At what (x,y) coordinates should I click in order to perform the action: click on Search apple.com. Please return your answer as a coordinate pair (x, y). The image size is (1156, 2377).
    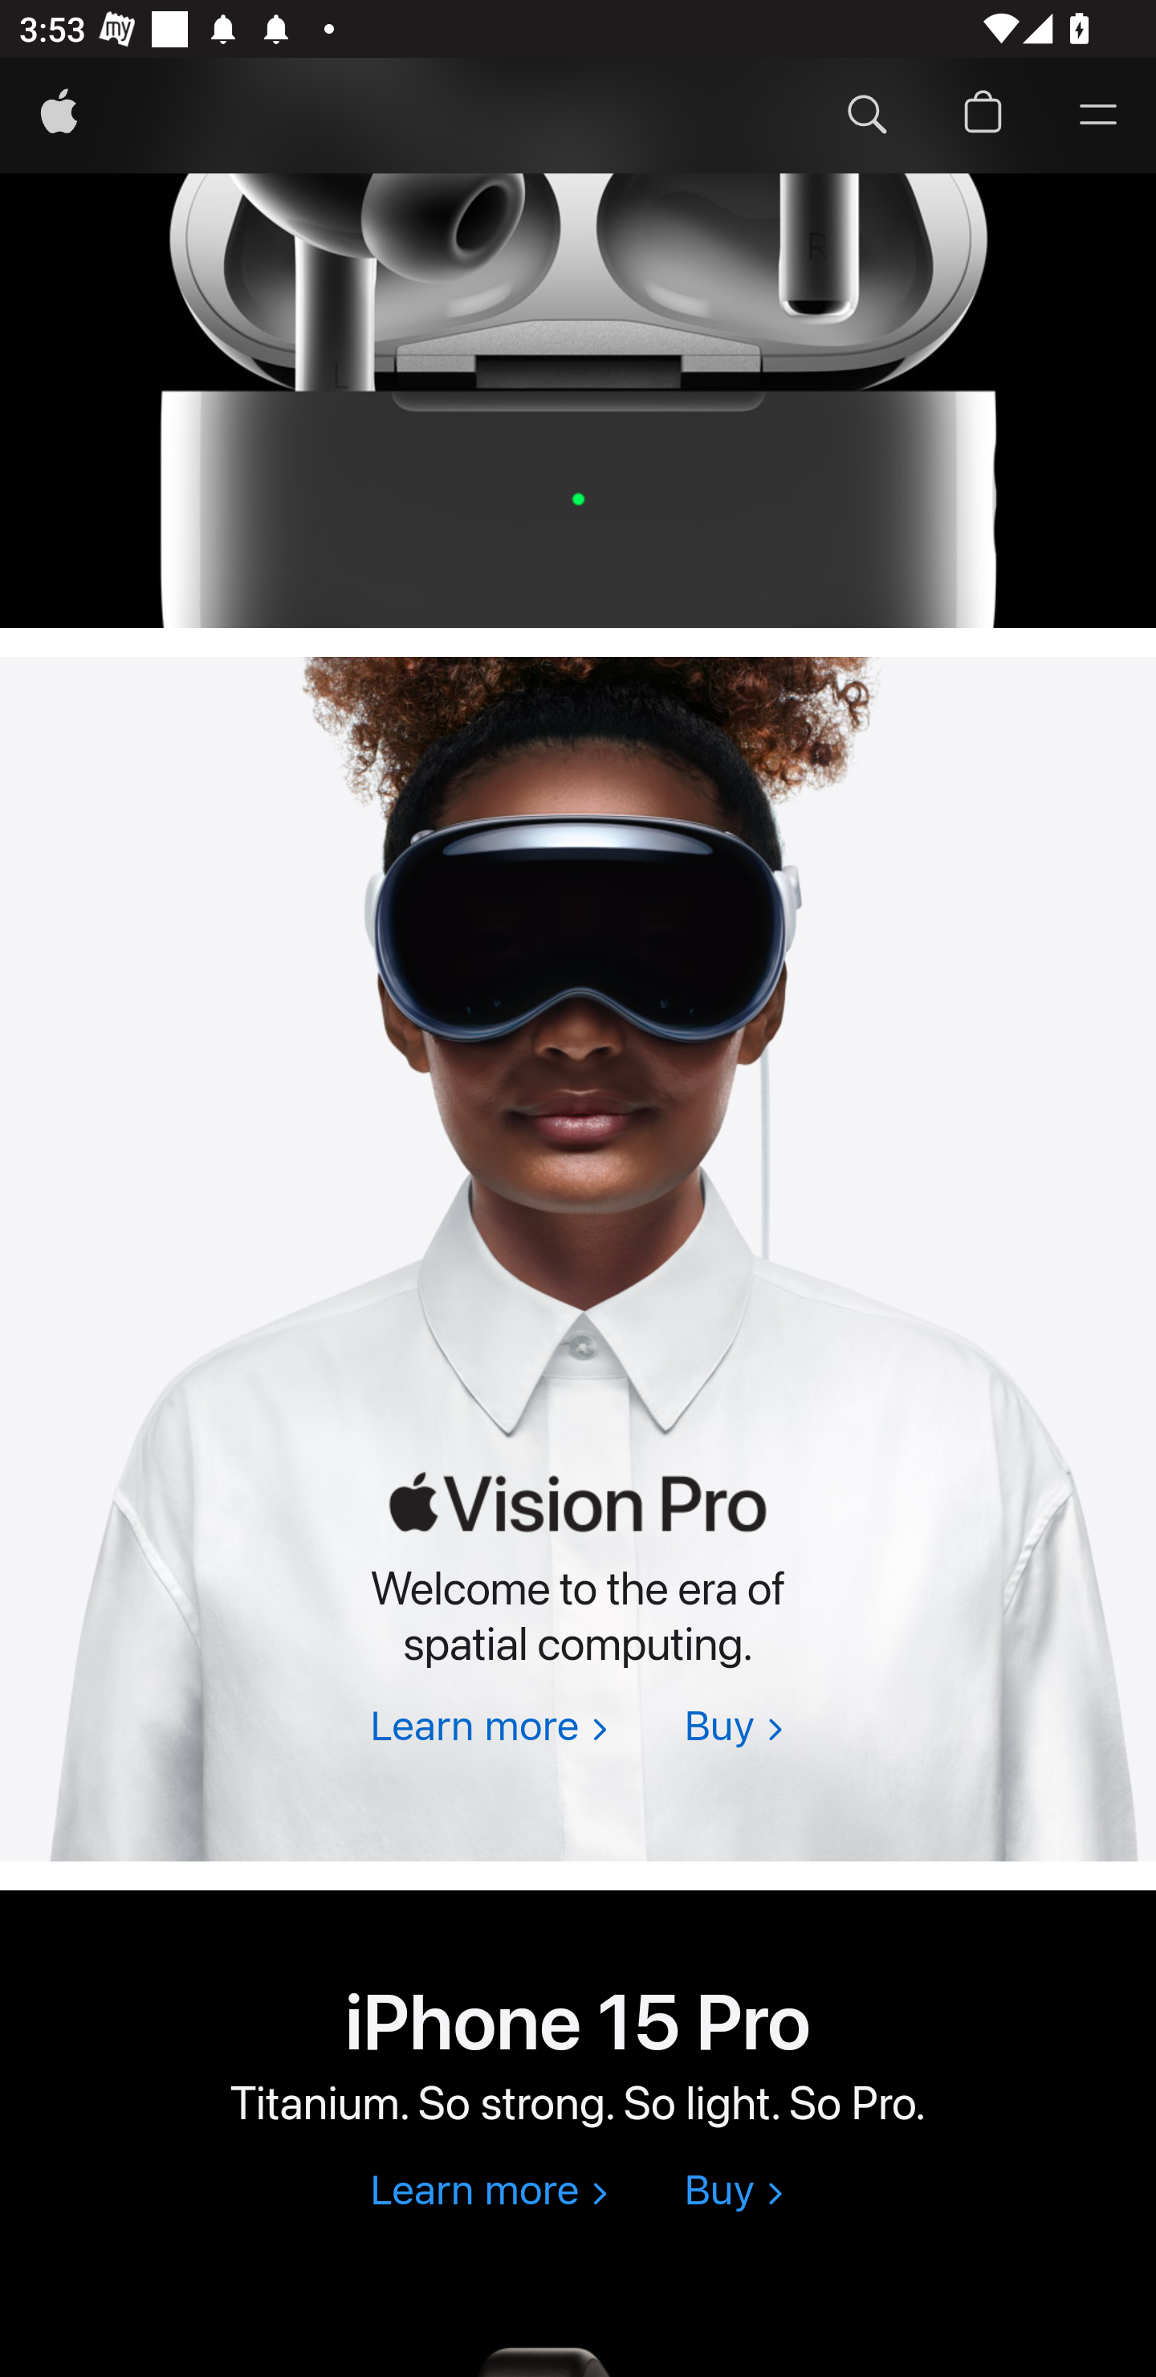
    Looking at the image, I should click on (867, 116).